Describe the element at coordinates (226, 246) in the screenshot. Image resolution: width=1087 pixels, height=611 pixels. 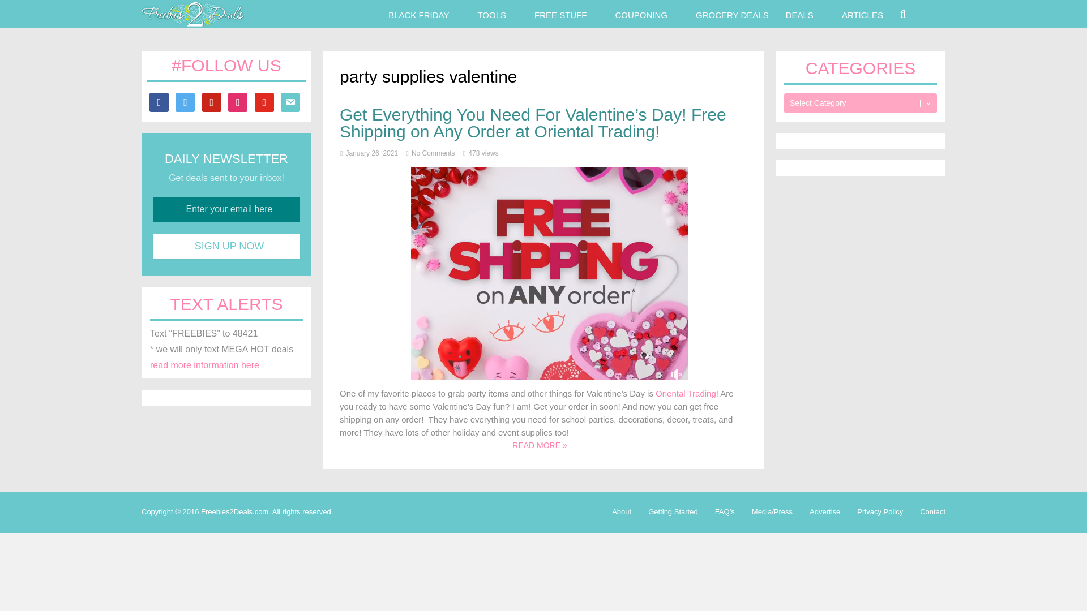
I see `Sign Up Now` at that location.